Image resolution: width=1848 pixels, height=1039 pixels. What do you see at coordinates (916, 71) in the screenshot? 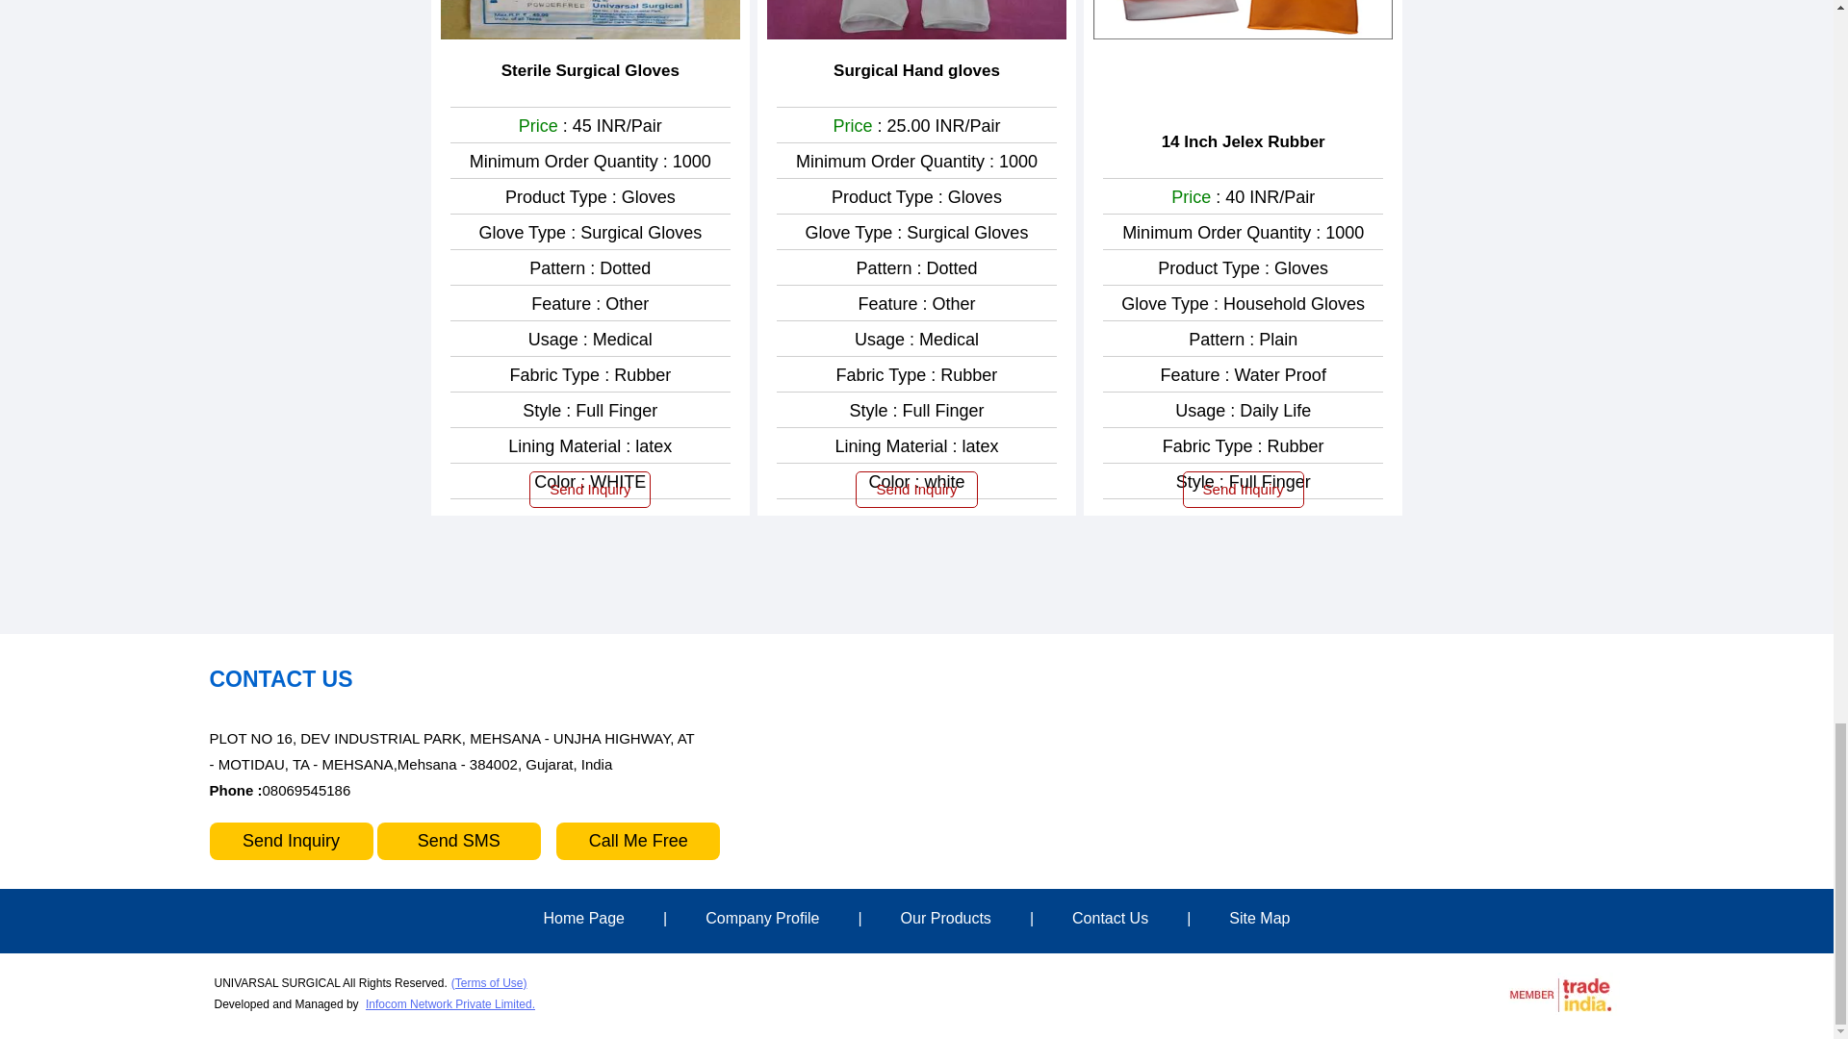
I see `Surgical Hand gloves` at bounding box center [916, 71].